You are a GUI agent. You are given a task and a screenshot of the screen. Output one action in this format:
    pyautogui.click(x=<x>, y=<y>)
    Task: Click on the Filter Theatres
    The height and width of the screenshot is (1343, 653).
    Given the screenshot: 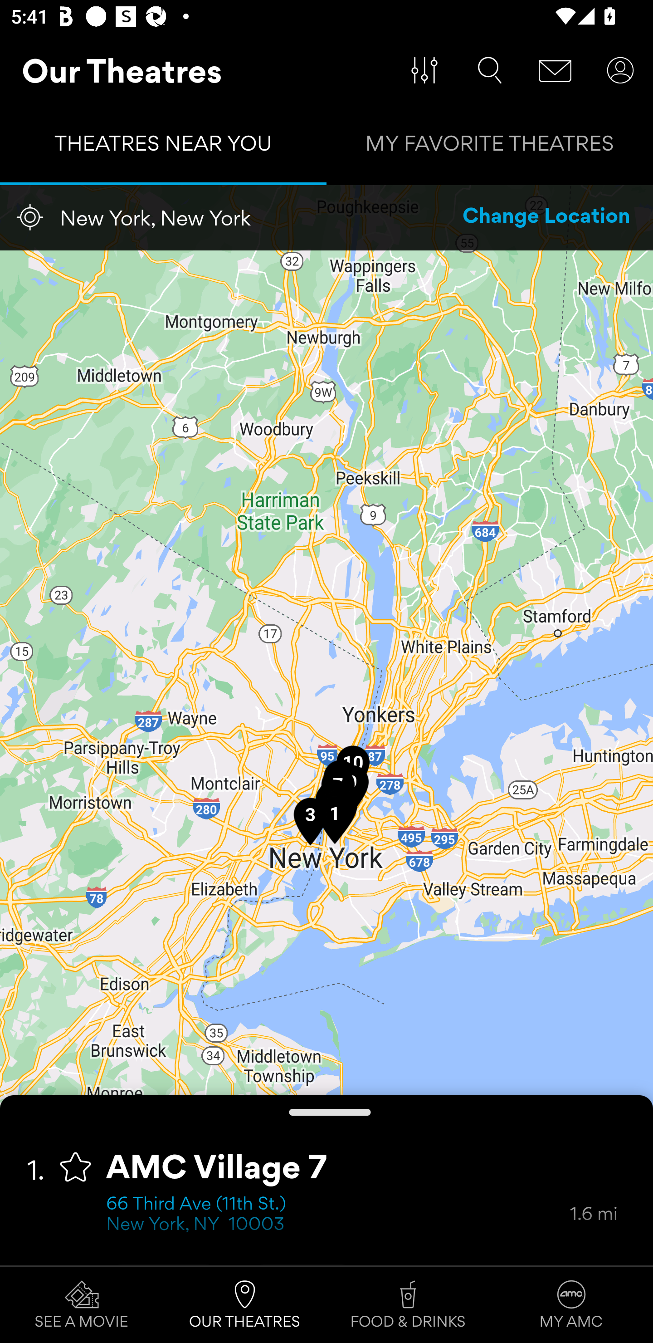 What is the action you would take?
    pyautogui.click(x=424, y=70)
    